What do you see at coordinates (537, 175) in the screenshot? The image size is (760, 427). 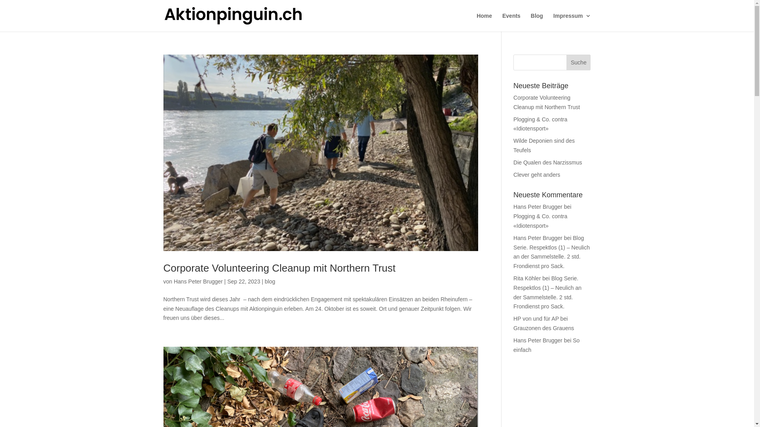 I see `Clever geht anders` at bounding box center [537, 175].